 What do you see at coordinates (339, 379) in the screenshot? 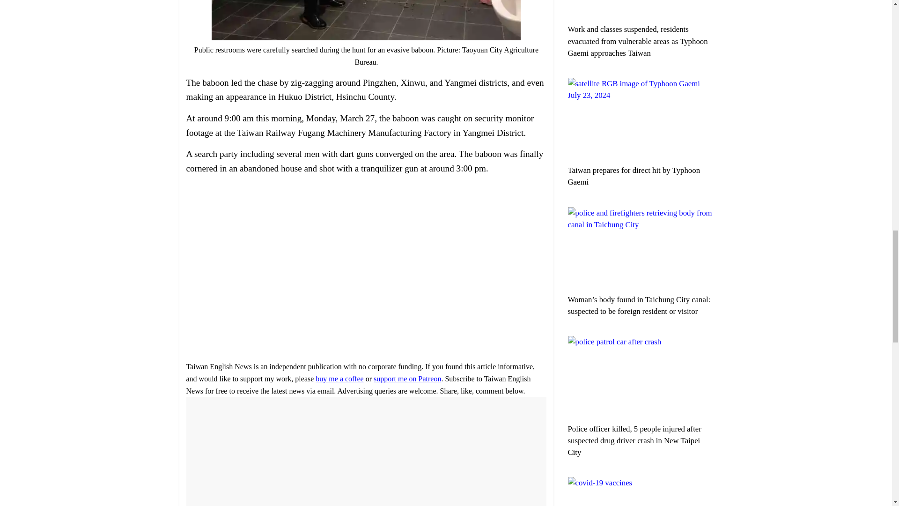
I see `buy me a coffee` at bounding box center [339, 379].